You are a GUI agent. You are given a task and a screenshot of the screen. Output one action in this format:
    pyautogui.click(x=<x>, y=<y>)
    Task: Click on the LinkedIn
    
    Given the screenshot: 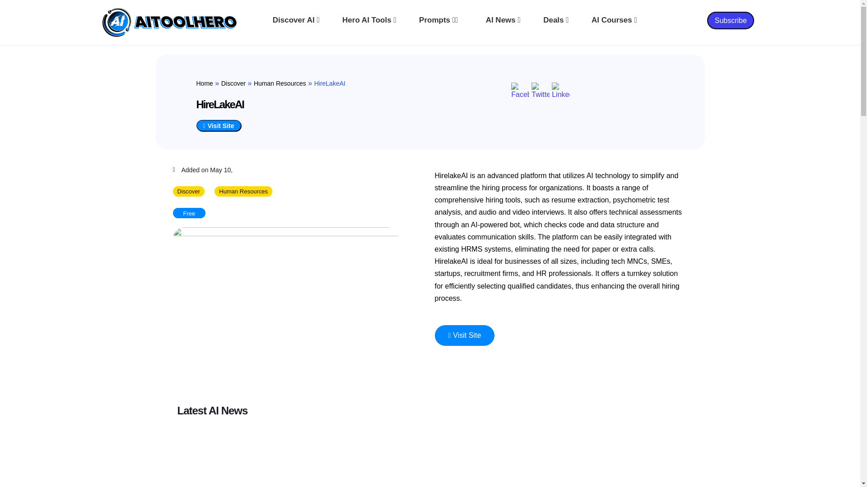 What is the action you would take?
    pyautogui.click(x=560, y=91)
    